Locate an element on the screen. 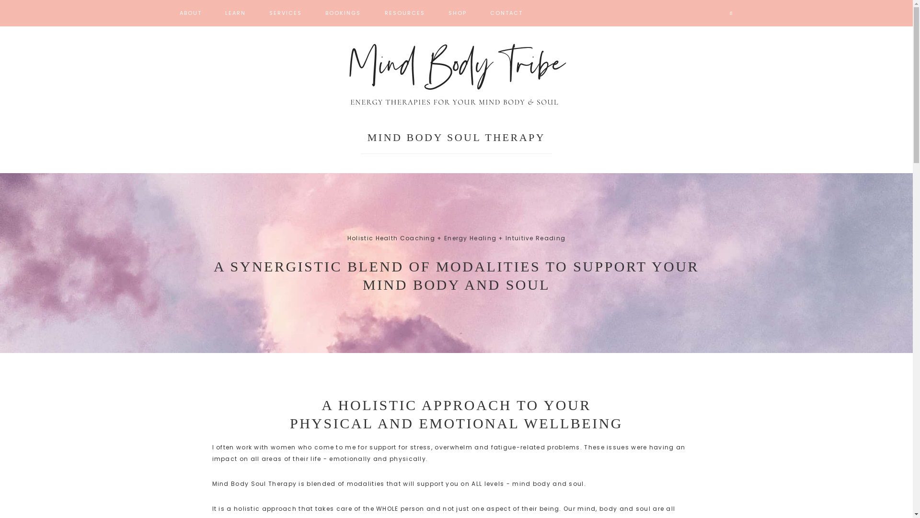 Image resolution: width=920 pixels, height=518 pixels. MIND BODY TRIBE is located at coordinates (456, 73).